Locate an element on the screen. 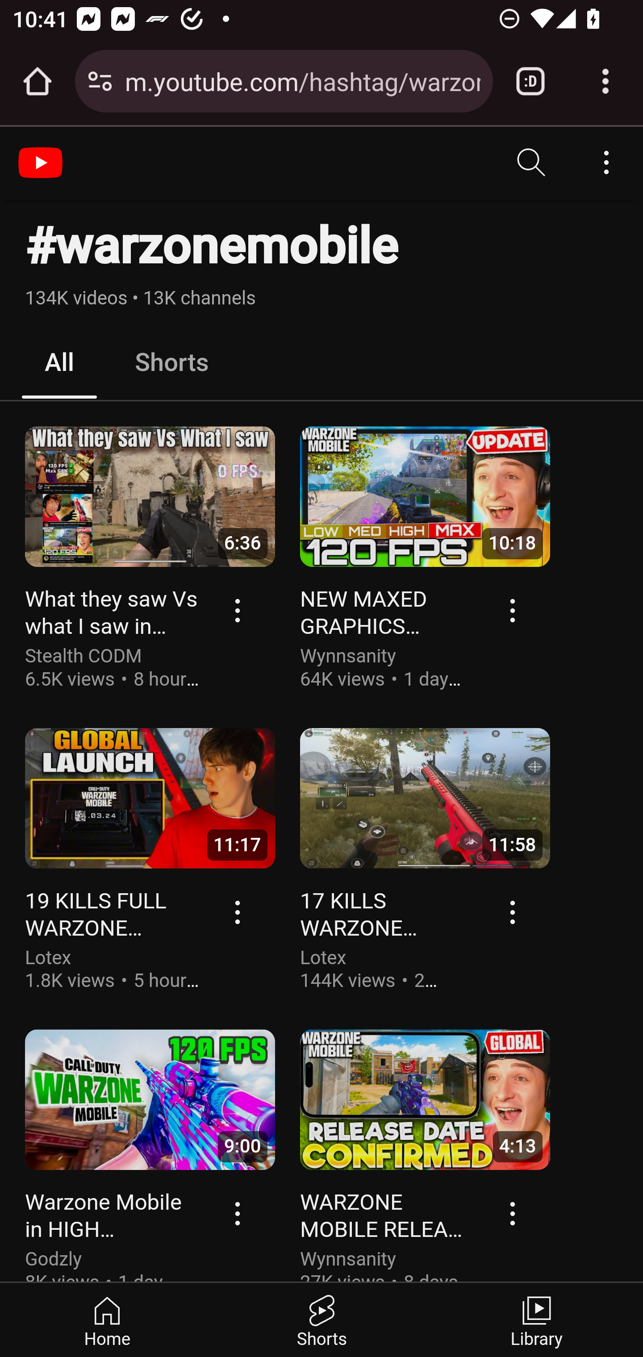 The height and width of the screenshot is (1357, 643). Home is located at coordinates (108, 1320).